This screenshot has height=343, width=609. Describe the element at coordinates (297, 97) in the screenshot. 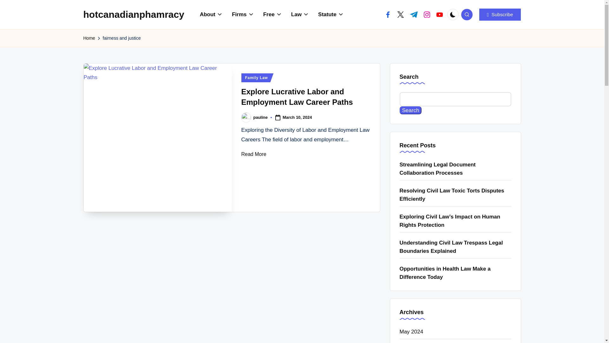

I see `Explore Lucrative Labor and Employment Law Career Paths` at that location.